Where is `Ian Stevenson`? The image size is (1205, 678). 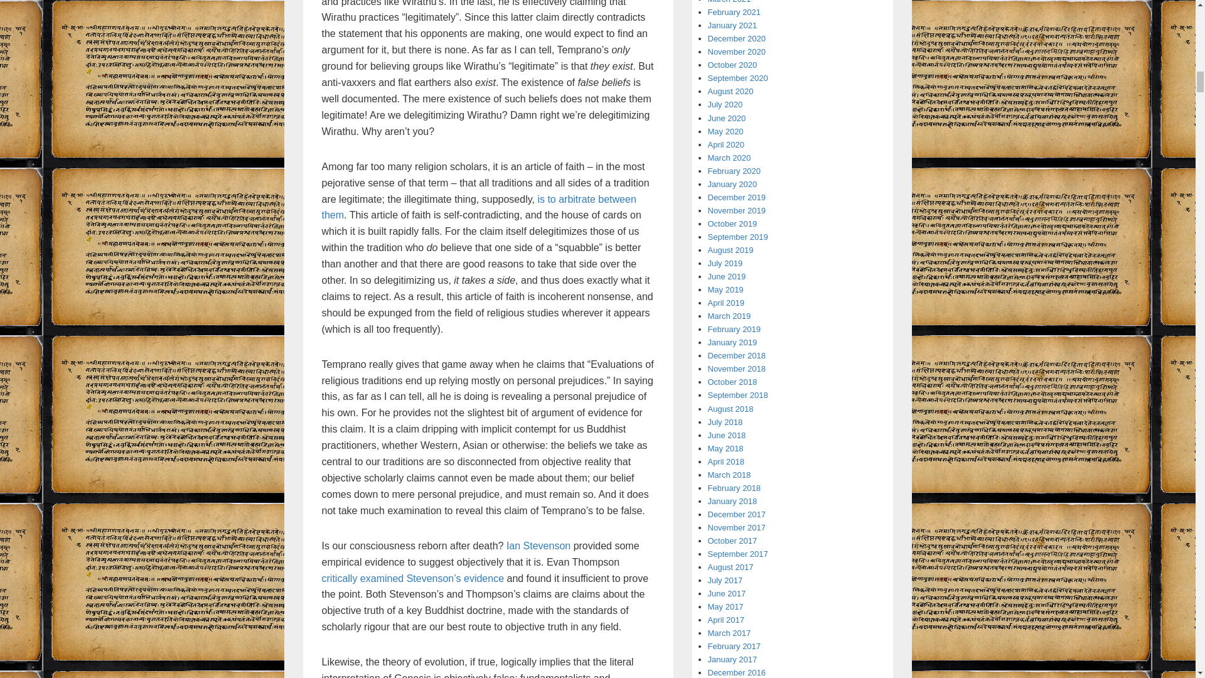 Ian Stevenson is located at coordinates (538, 546).